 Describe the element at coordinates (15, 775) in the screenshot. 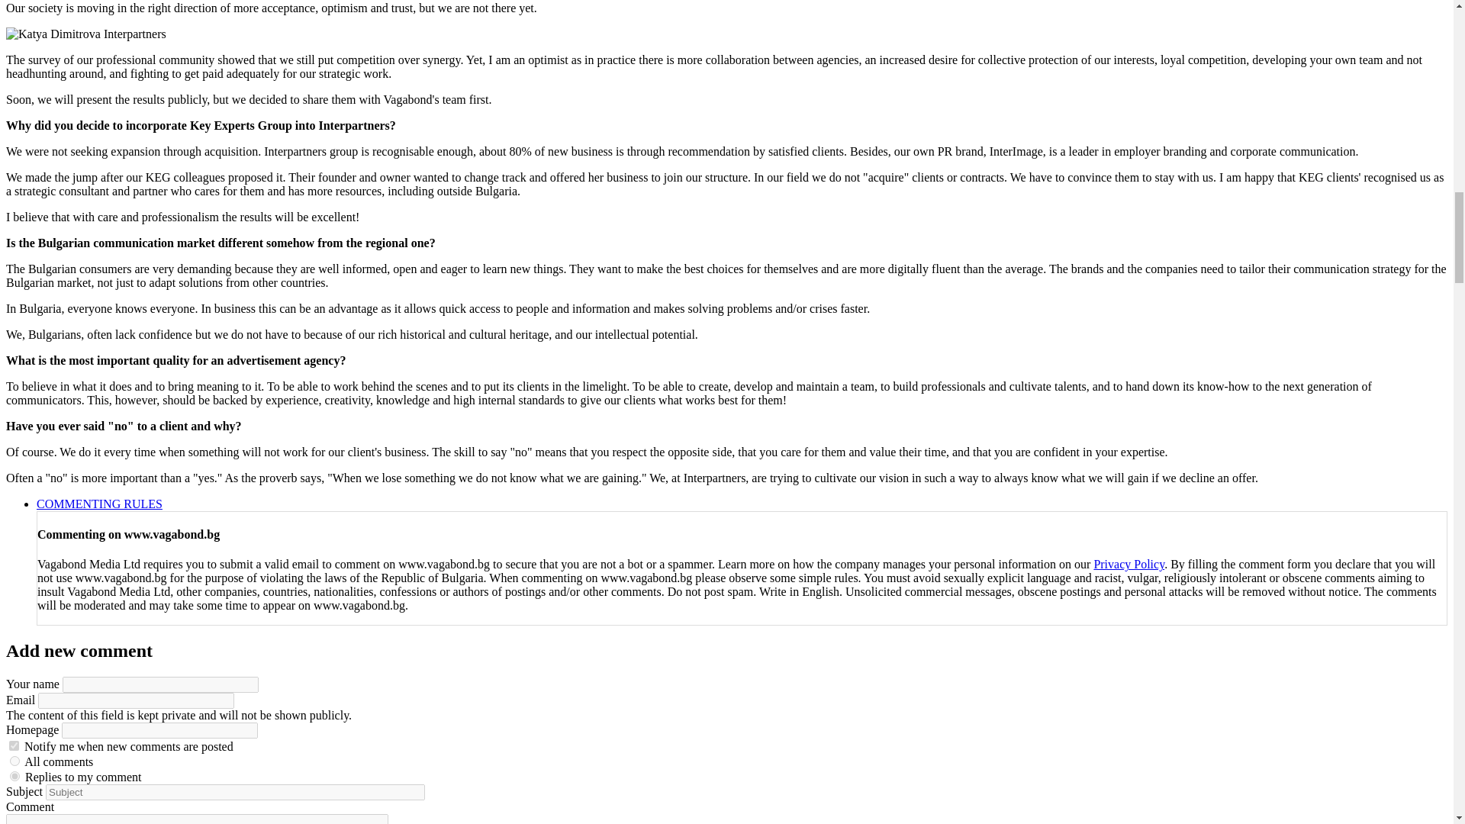

I see `2` at that location.